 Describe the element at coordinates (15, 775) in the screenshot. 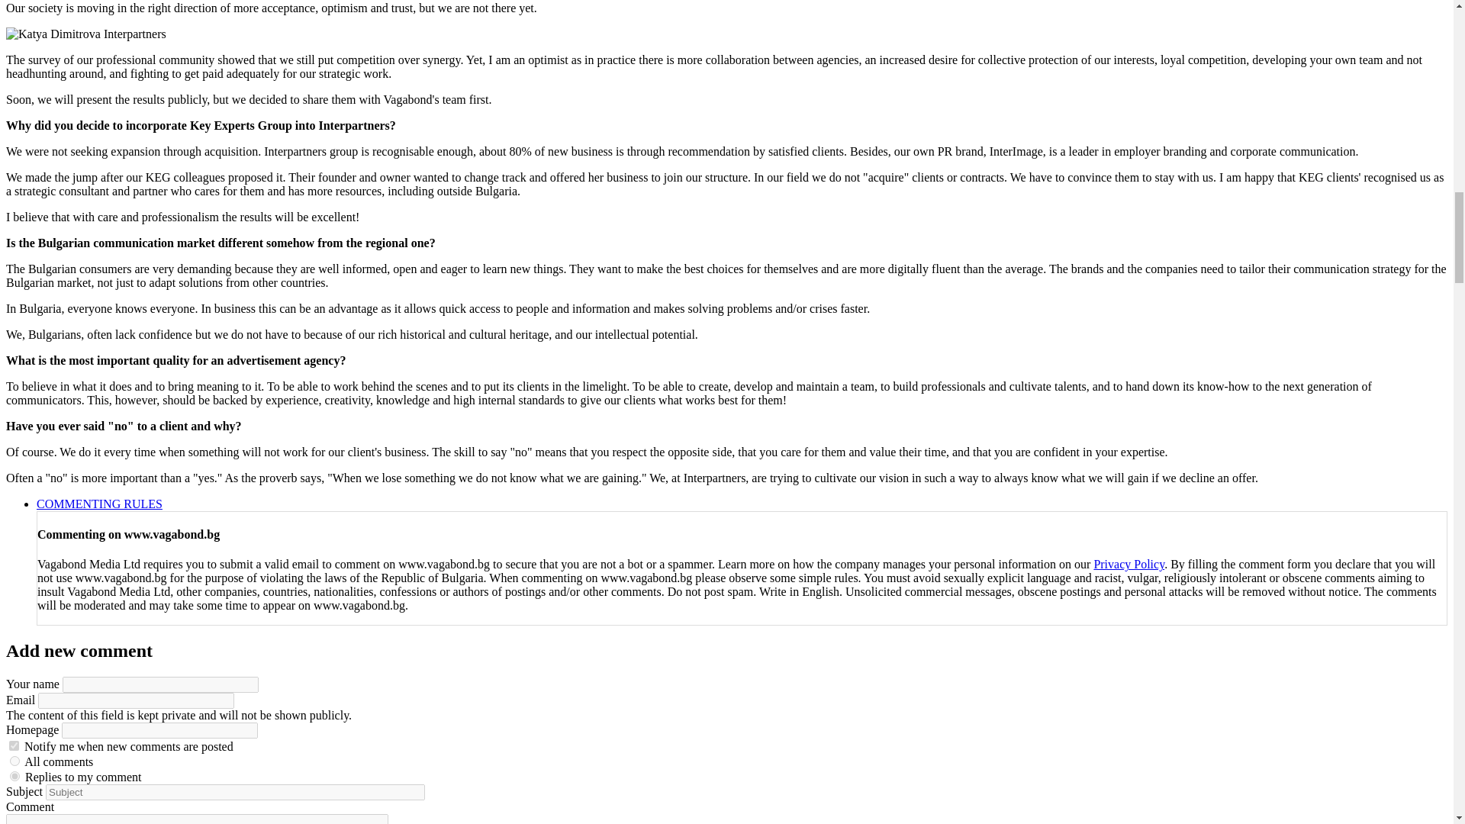

I see `2` at that location.